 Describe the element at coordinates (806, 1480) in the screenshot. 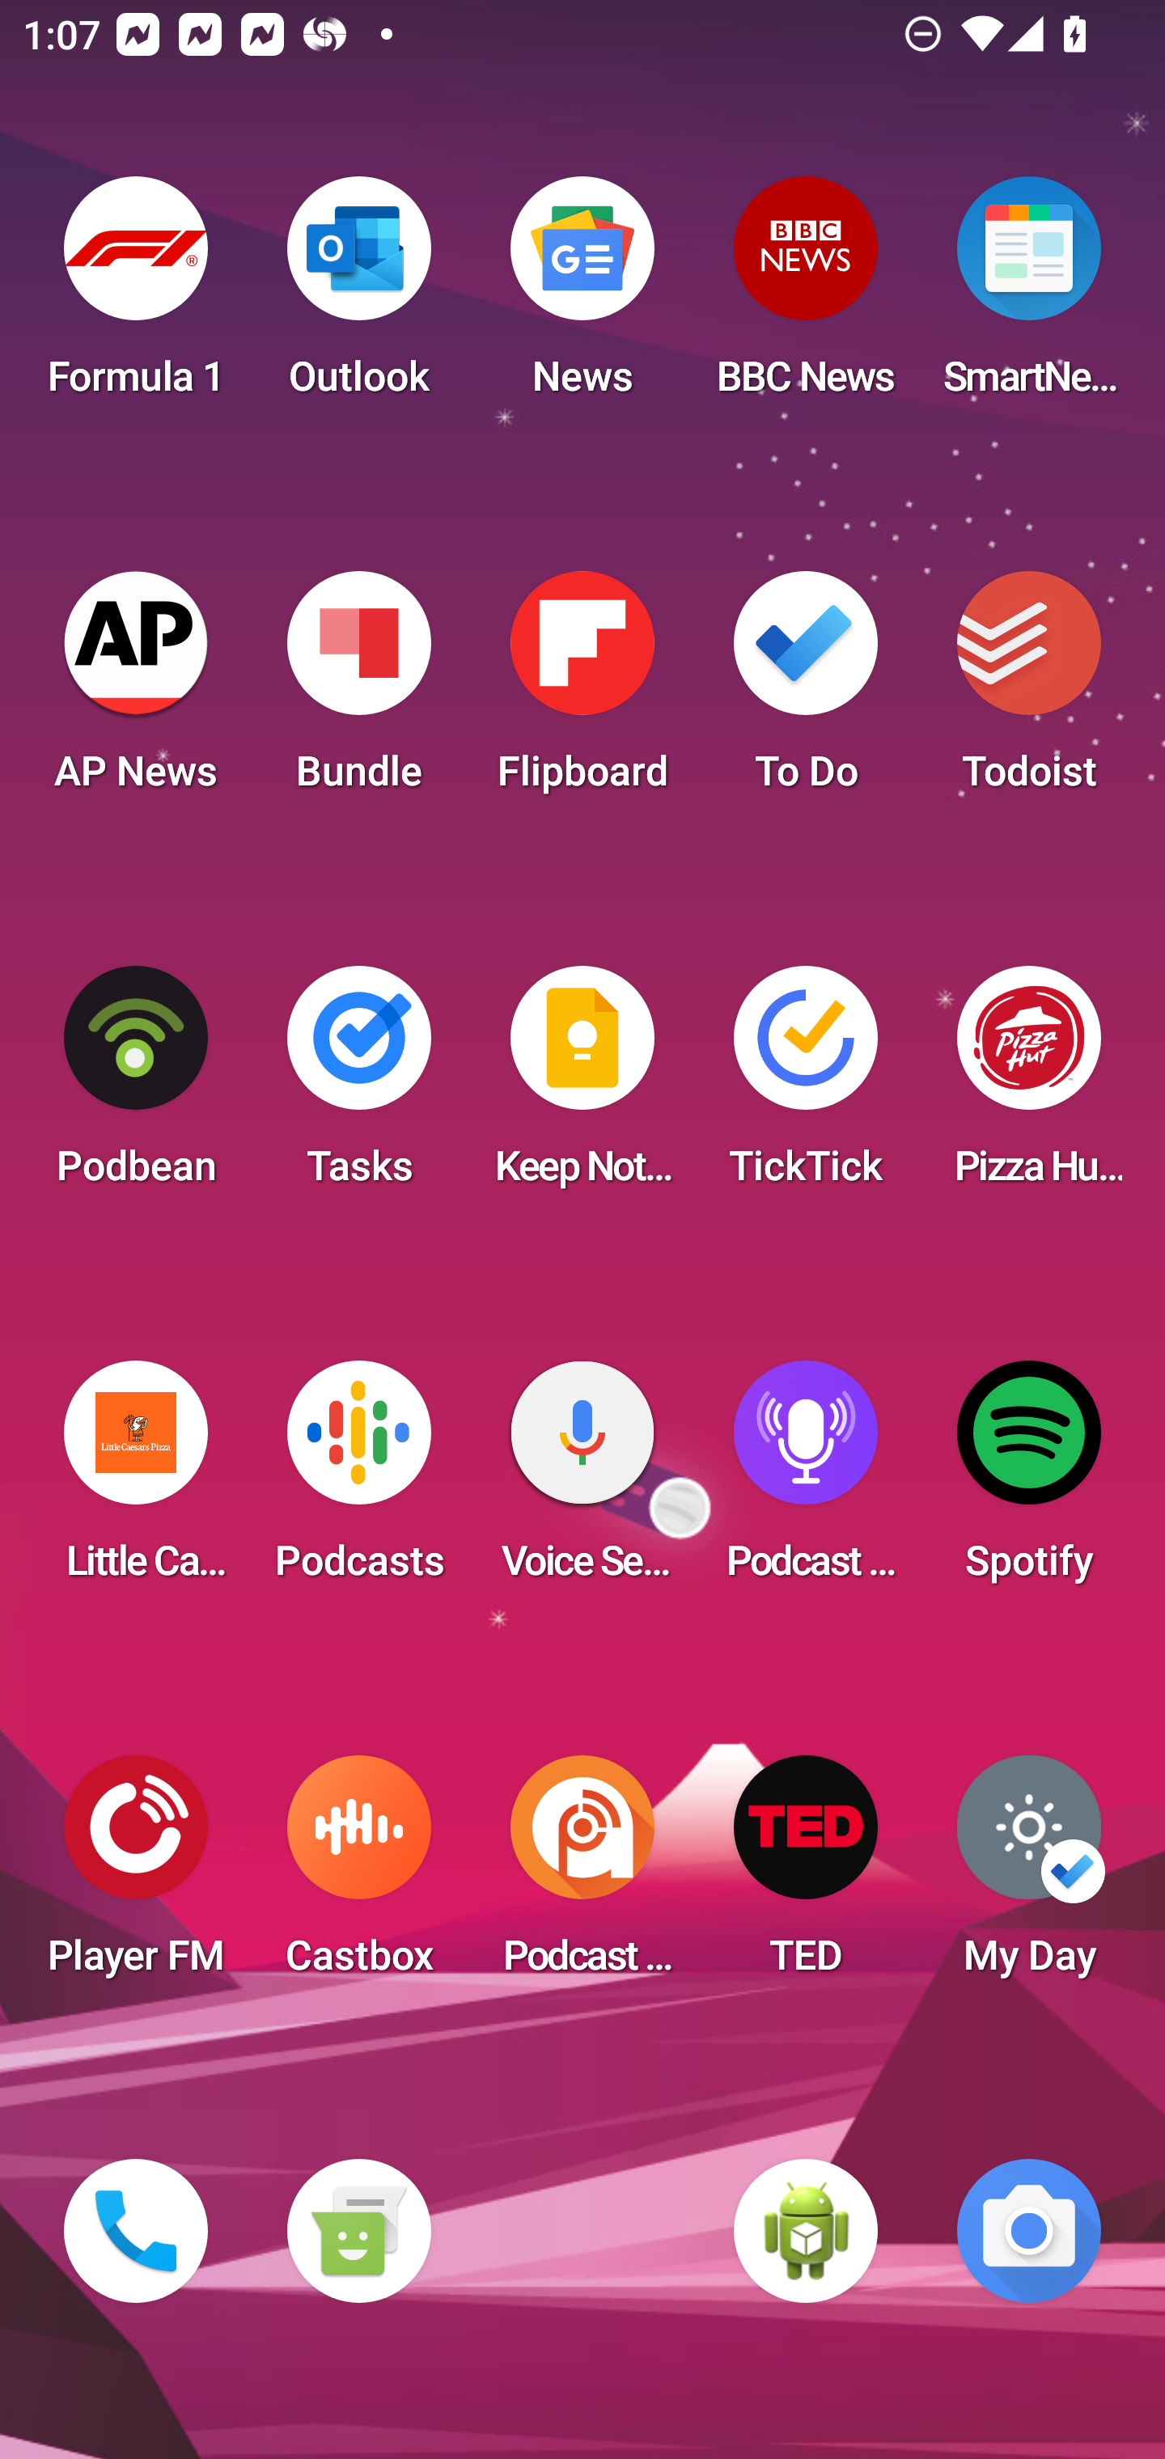

I see `Podcast Player` at that location.